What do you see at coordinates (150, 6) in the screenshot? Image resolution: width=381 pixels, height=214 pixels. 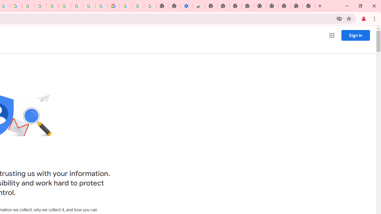 I see `Turn cookies on or off - Computer - Google Account Help` at bounding box center [150, 6].